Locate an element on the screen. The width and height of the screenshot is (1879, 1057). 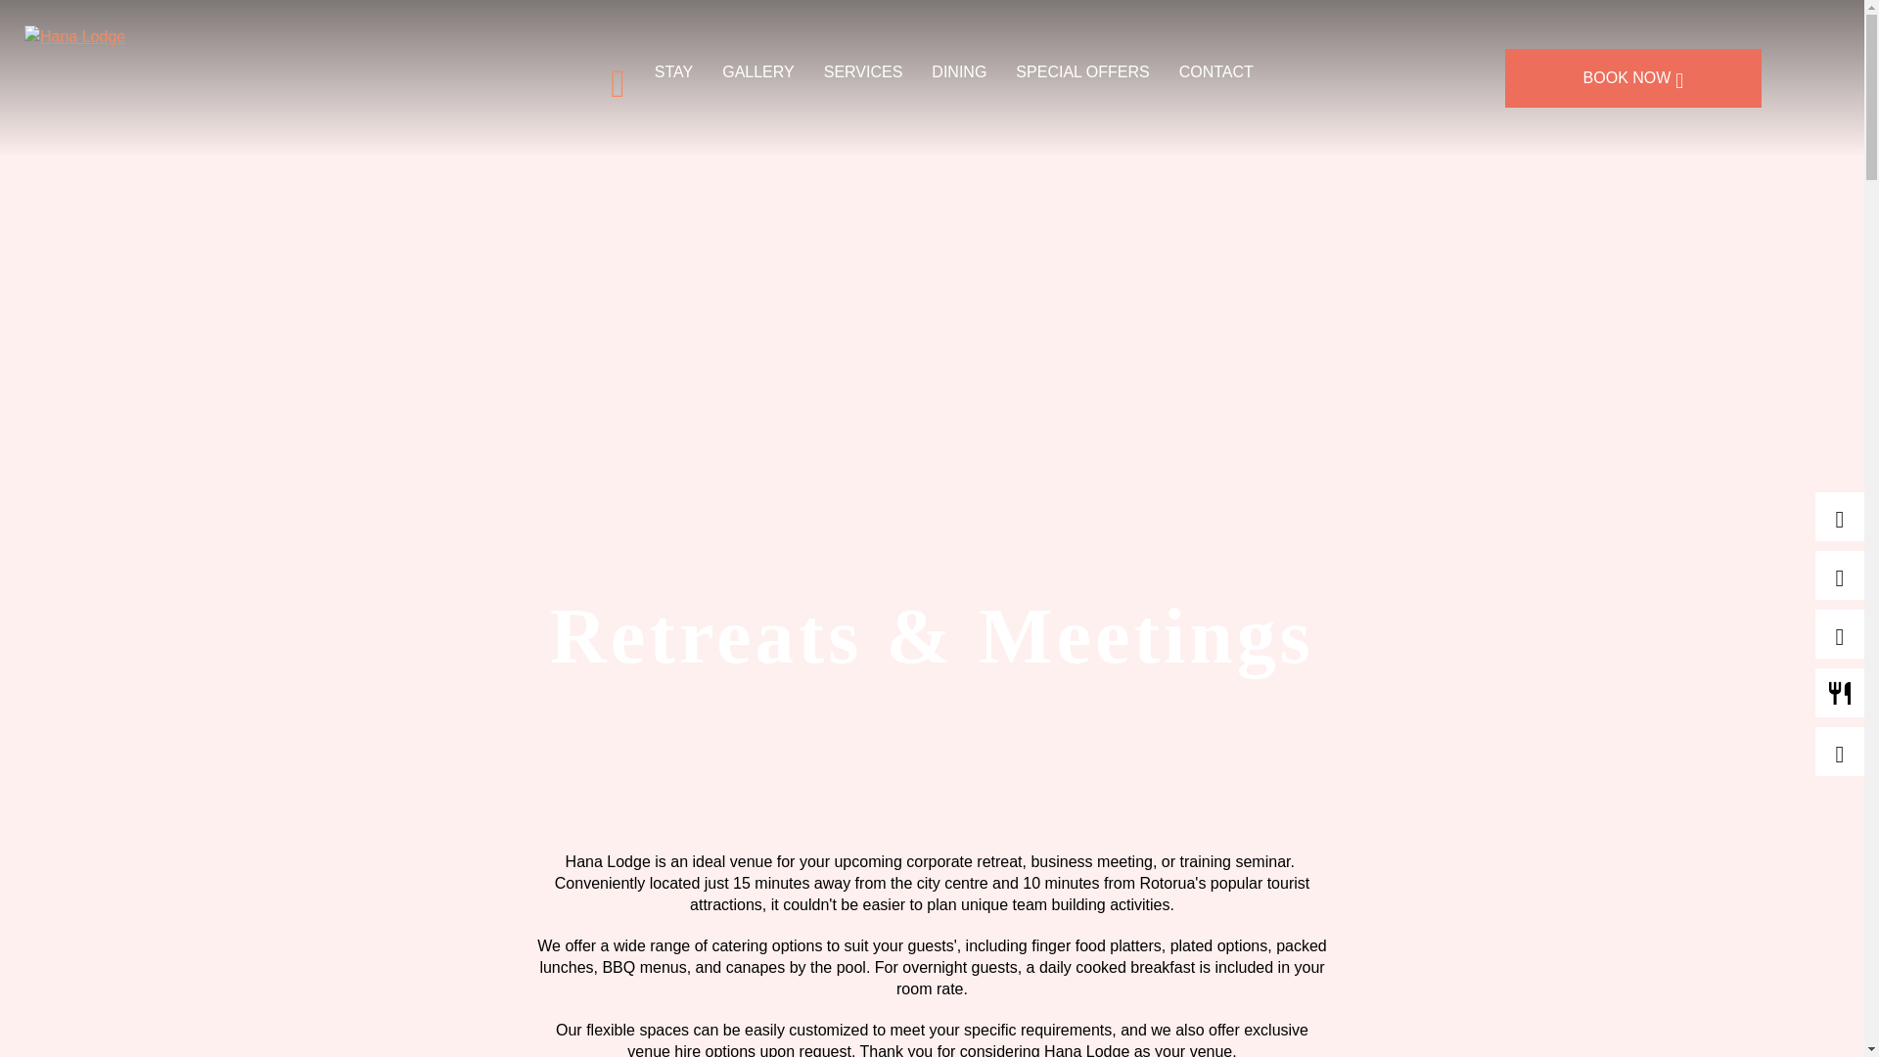
SPECIAL OFFERS is located at coordinates (1082, 71).